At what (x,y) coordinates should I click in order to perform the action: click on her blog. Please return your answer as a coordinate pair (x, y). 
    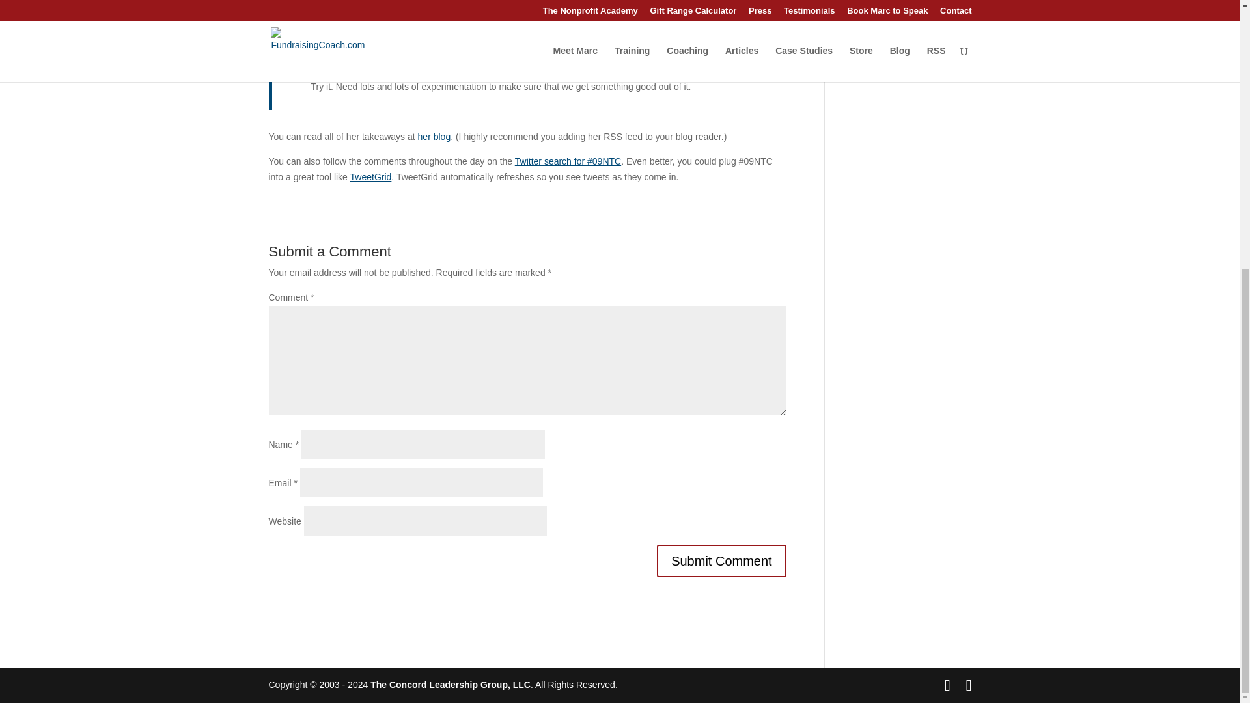
    Looking at the image, I should click on (434, 137).